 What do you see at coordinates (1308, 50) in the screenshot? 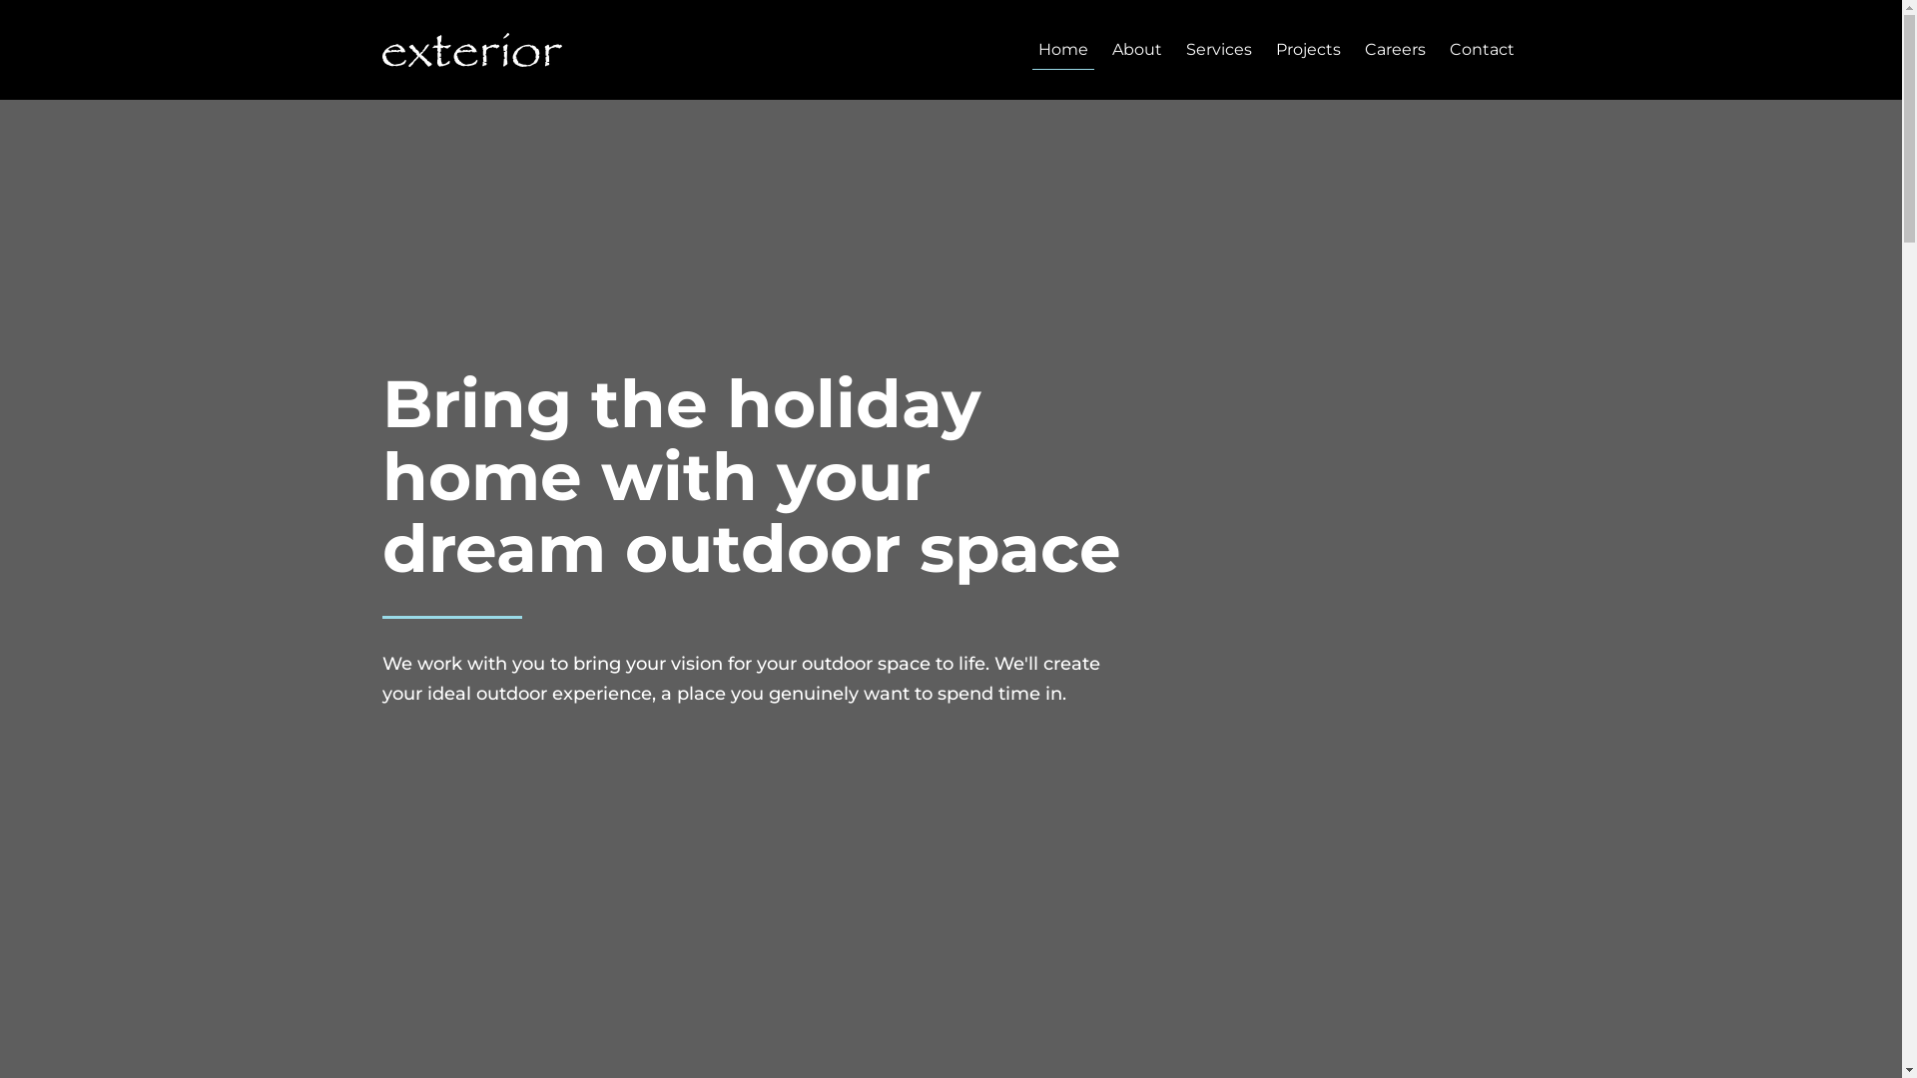
I see `Projects` at bounding box center [1308, 50].